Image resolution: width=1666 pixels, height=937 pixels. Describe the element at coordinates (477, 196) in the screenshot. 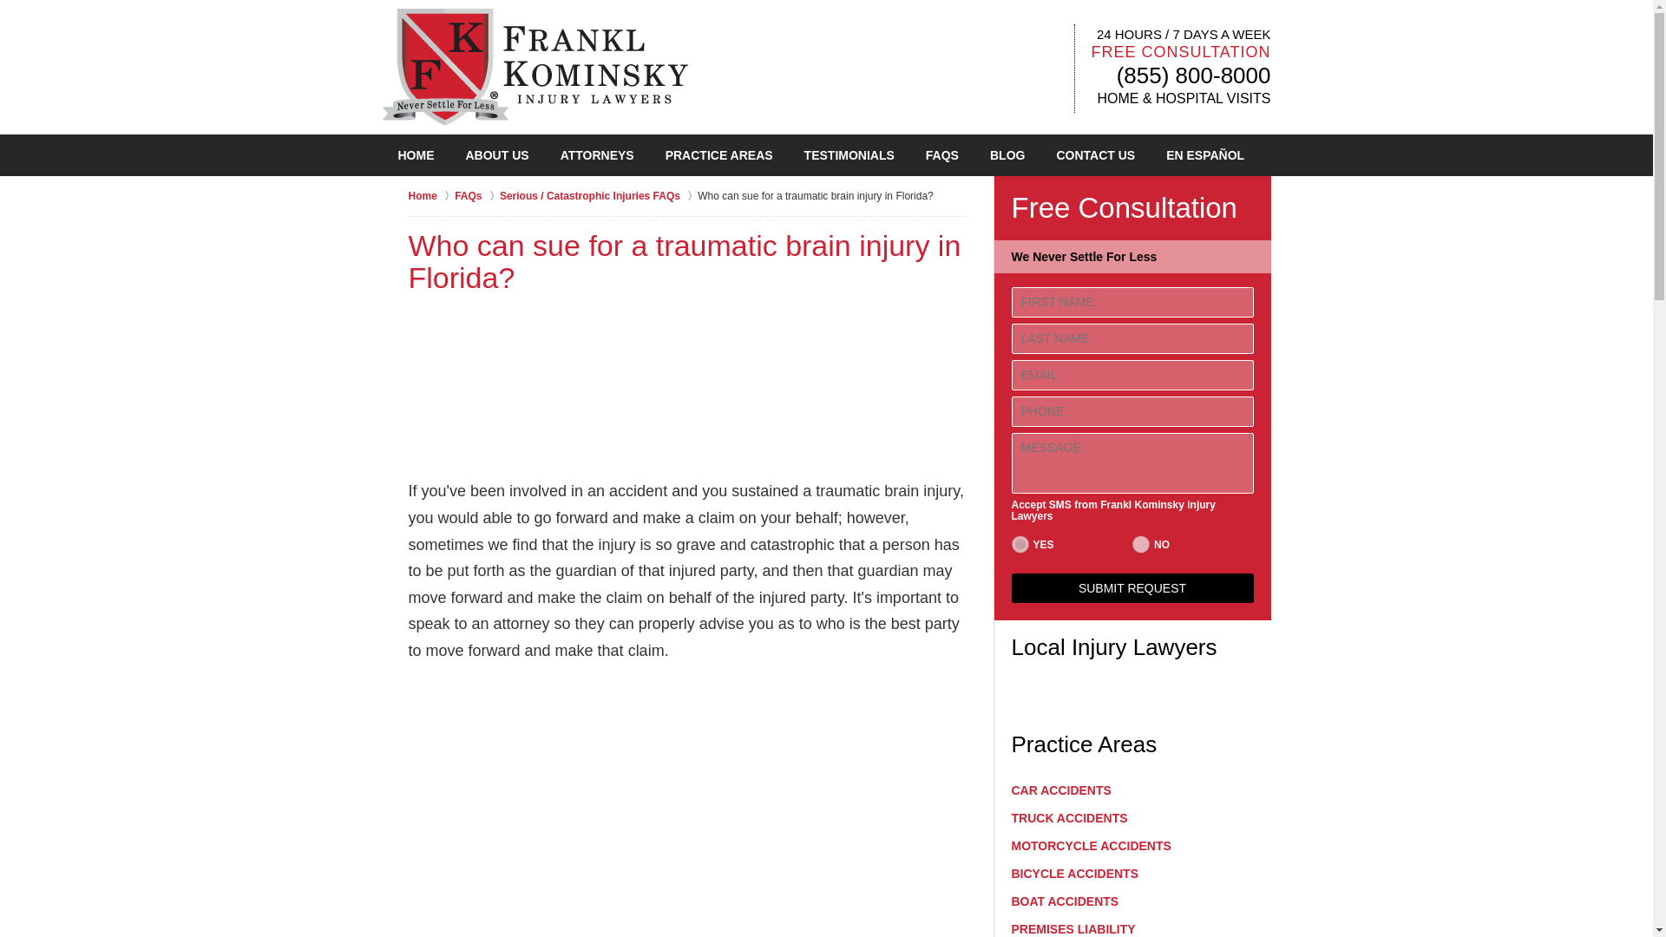

I see `FAQs` at that location.